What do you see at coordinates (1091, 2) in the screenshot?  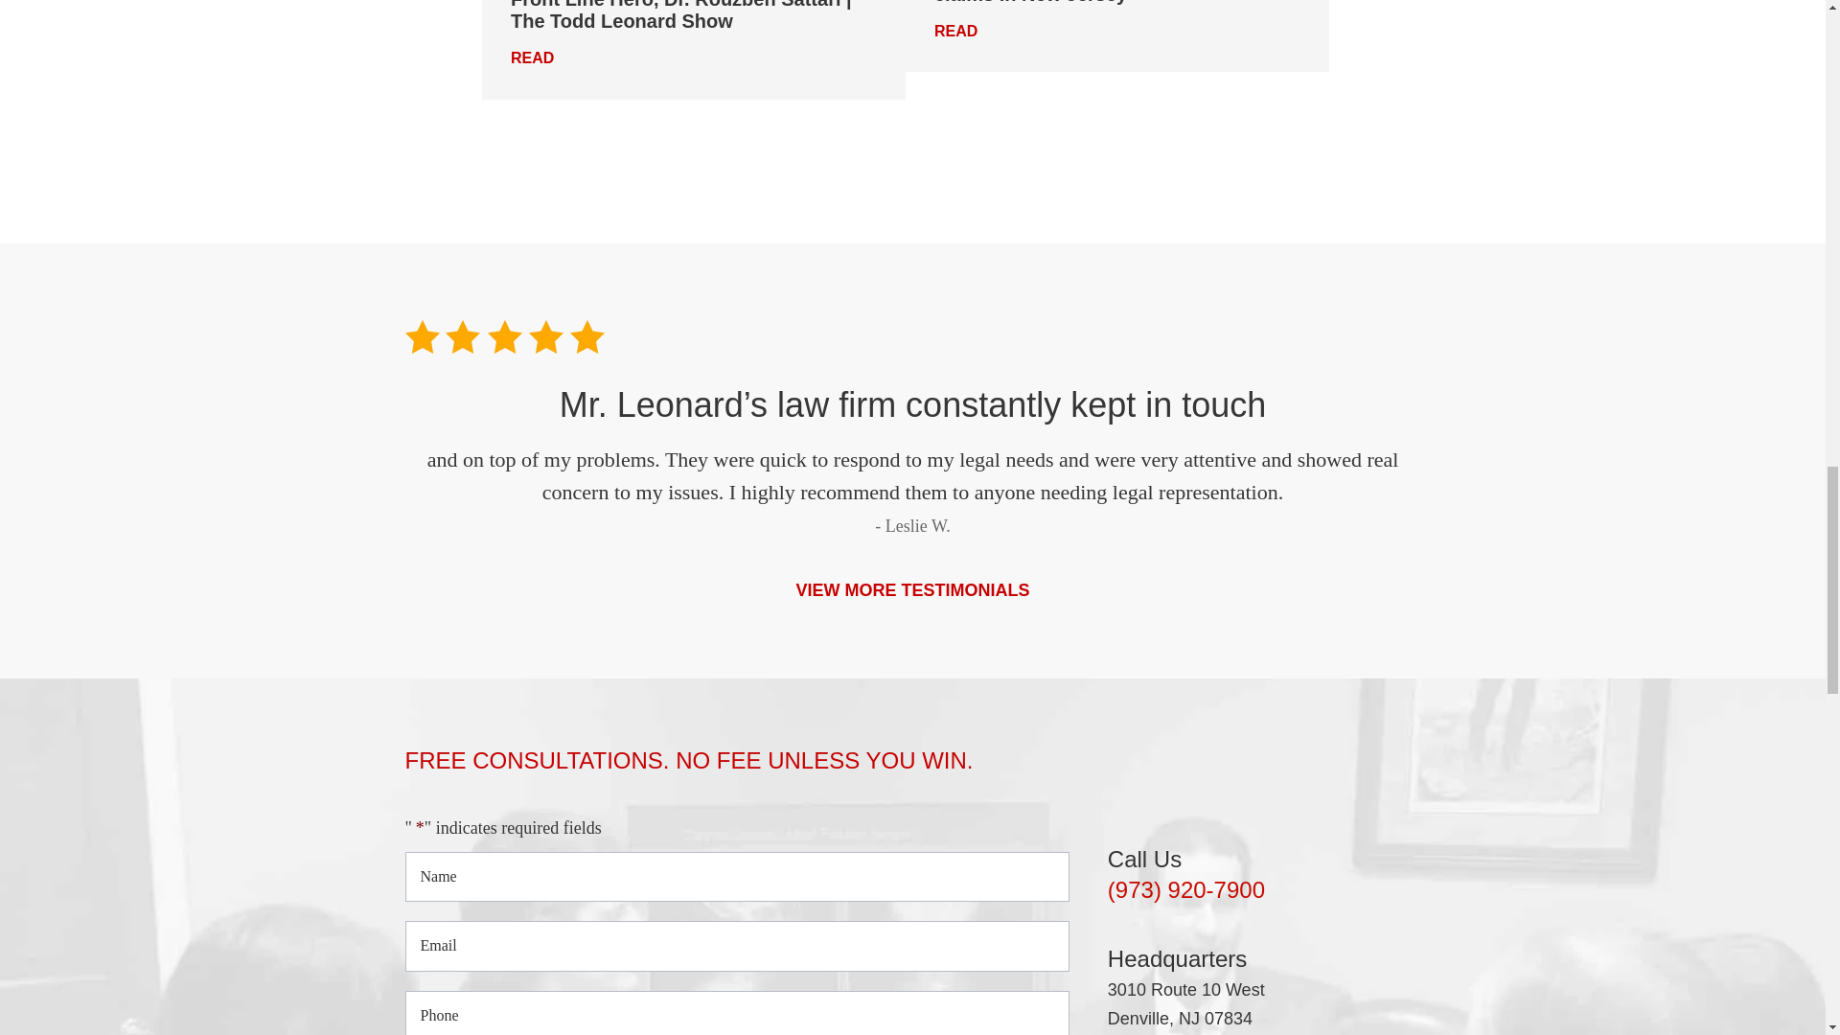 I see `Evaluating serious personal injury claims in New Jersey` at bounding box center [1091, 2].